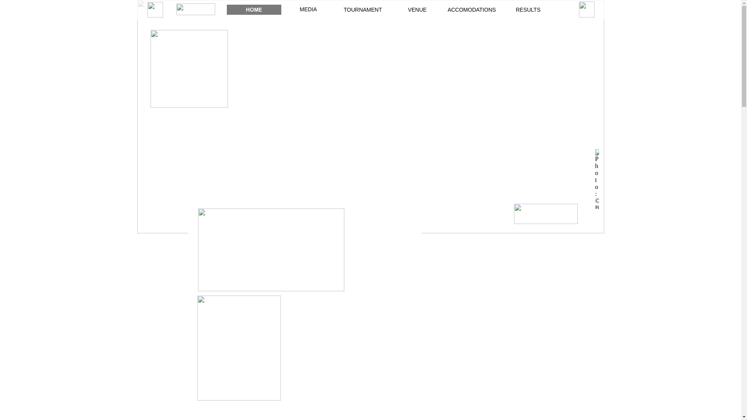  I want to click on VENUE, so click(417, 10).